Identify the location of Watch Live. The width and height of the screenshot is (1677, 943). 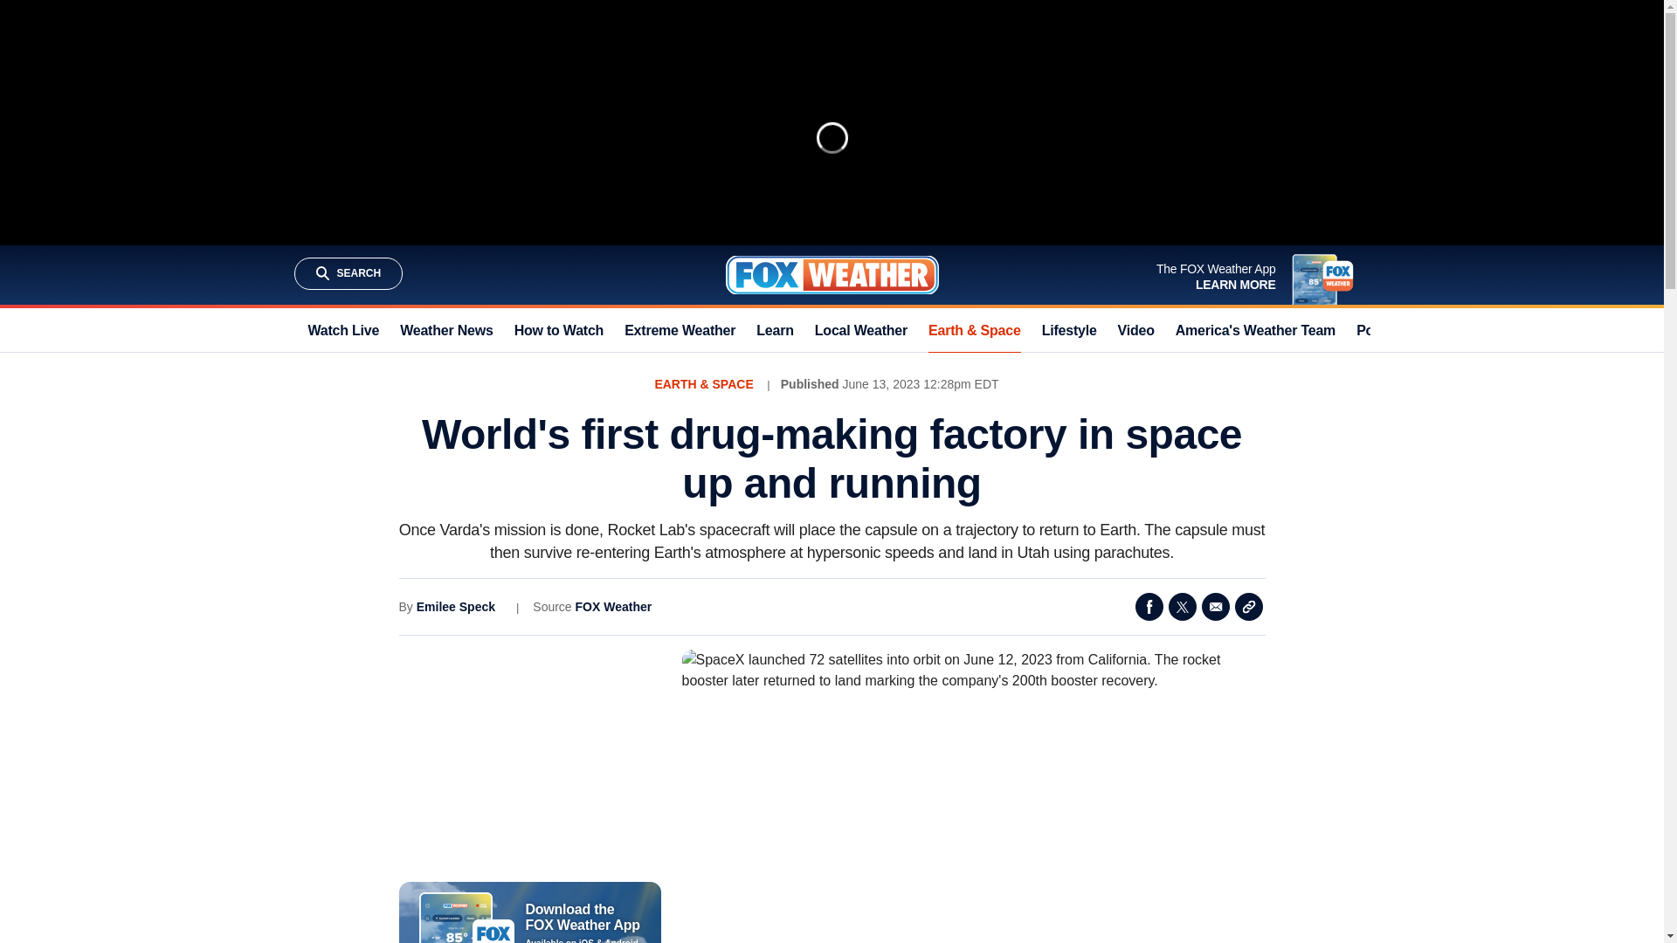
(342, 330).